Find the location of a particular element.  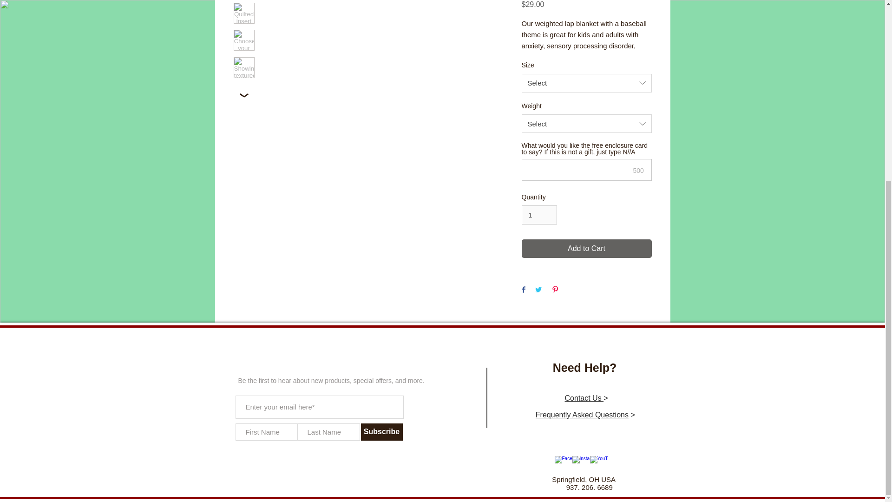

1 is located at coordinates (539, 215).